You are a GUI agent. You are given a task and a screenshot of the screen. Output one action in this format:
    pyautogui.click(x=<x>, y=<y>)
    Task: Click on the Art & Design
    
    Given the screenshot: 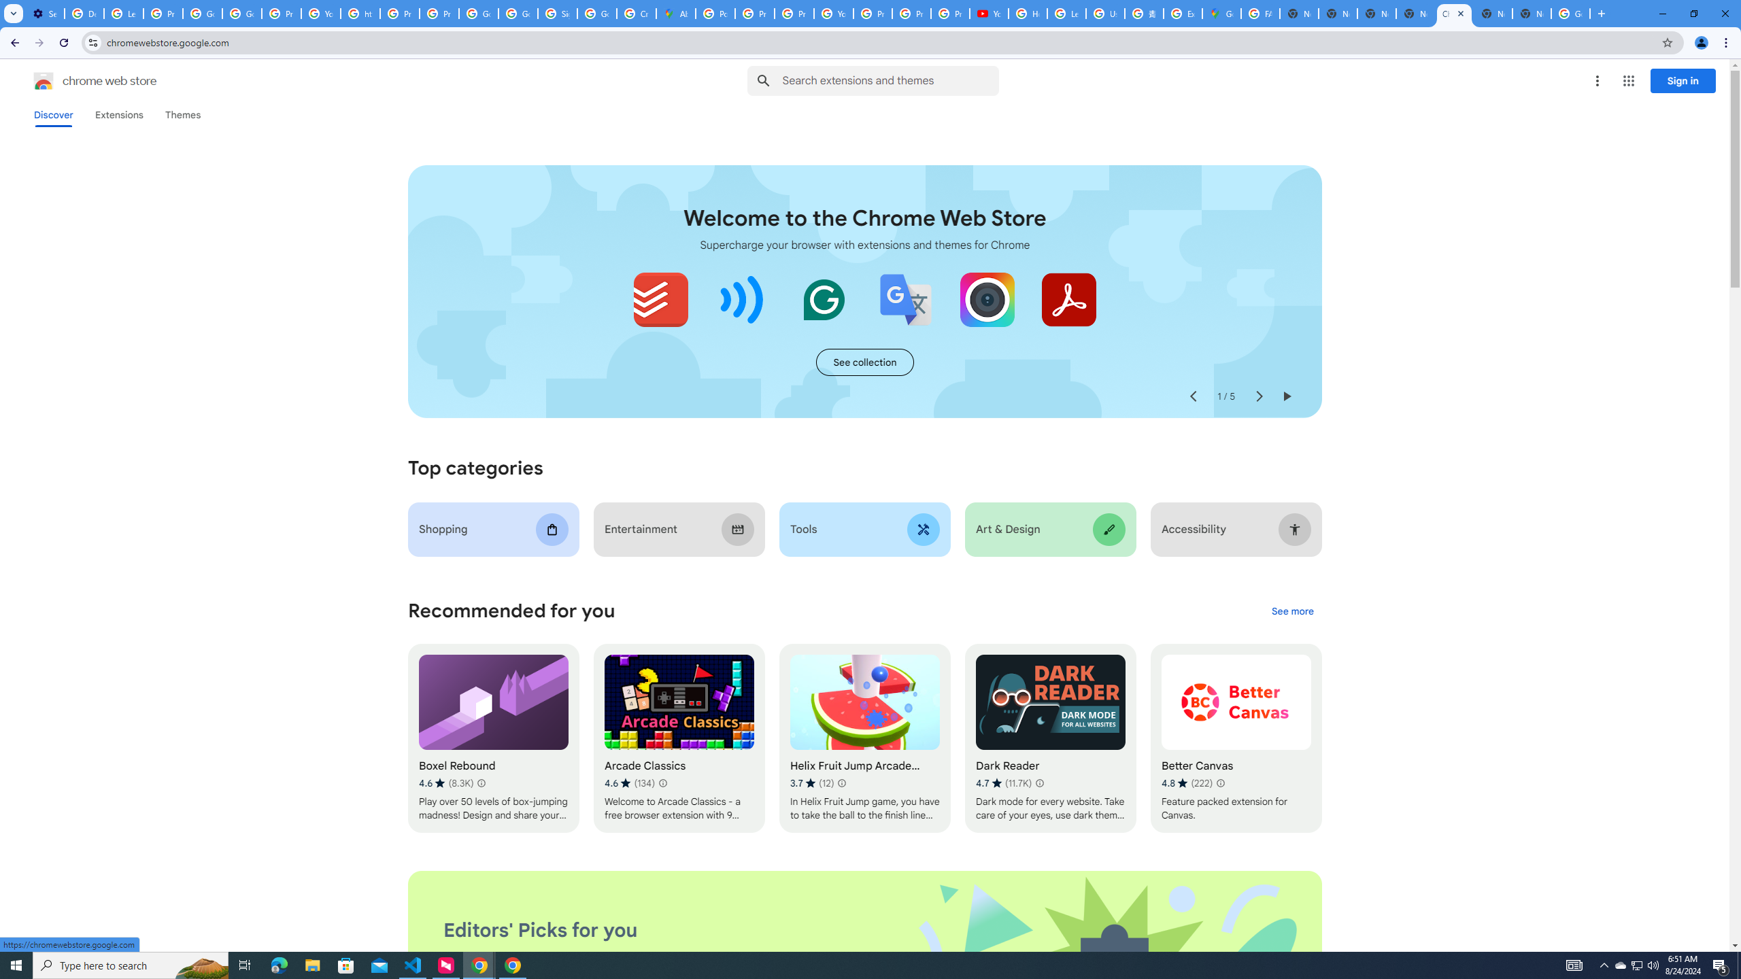 What is the action you would take?
    pyautogui.click(x=1050, y=529)
    